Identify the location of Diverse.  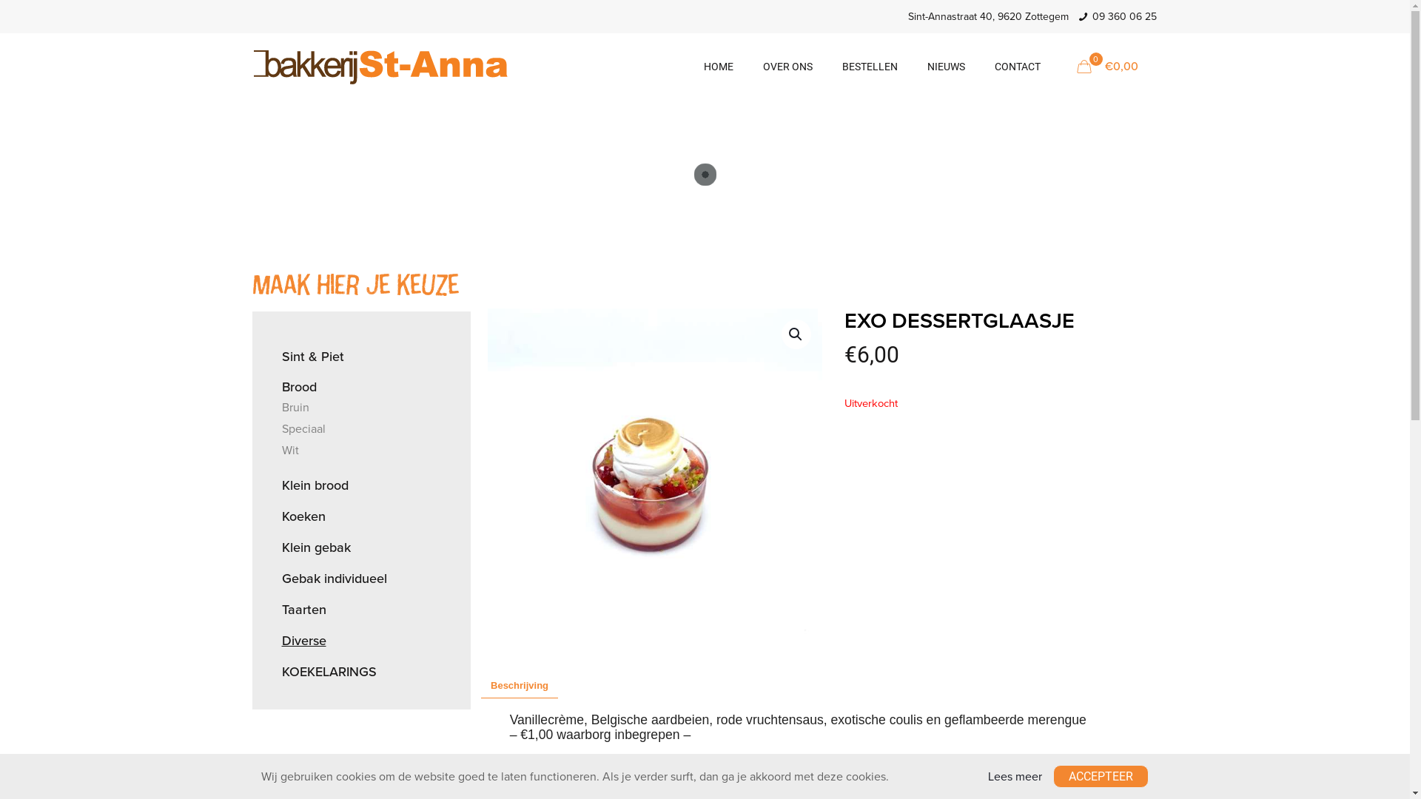
(361, 641).